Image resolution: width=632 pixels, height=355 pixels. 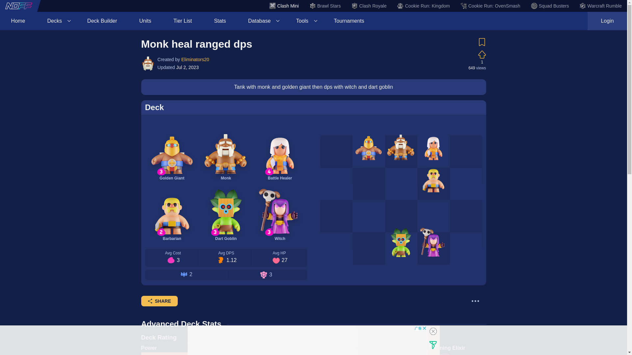 I want to click on Tier List, so click(x=182, y=21).